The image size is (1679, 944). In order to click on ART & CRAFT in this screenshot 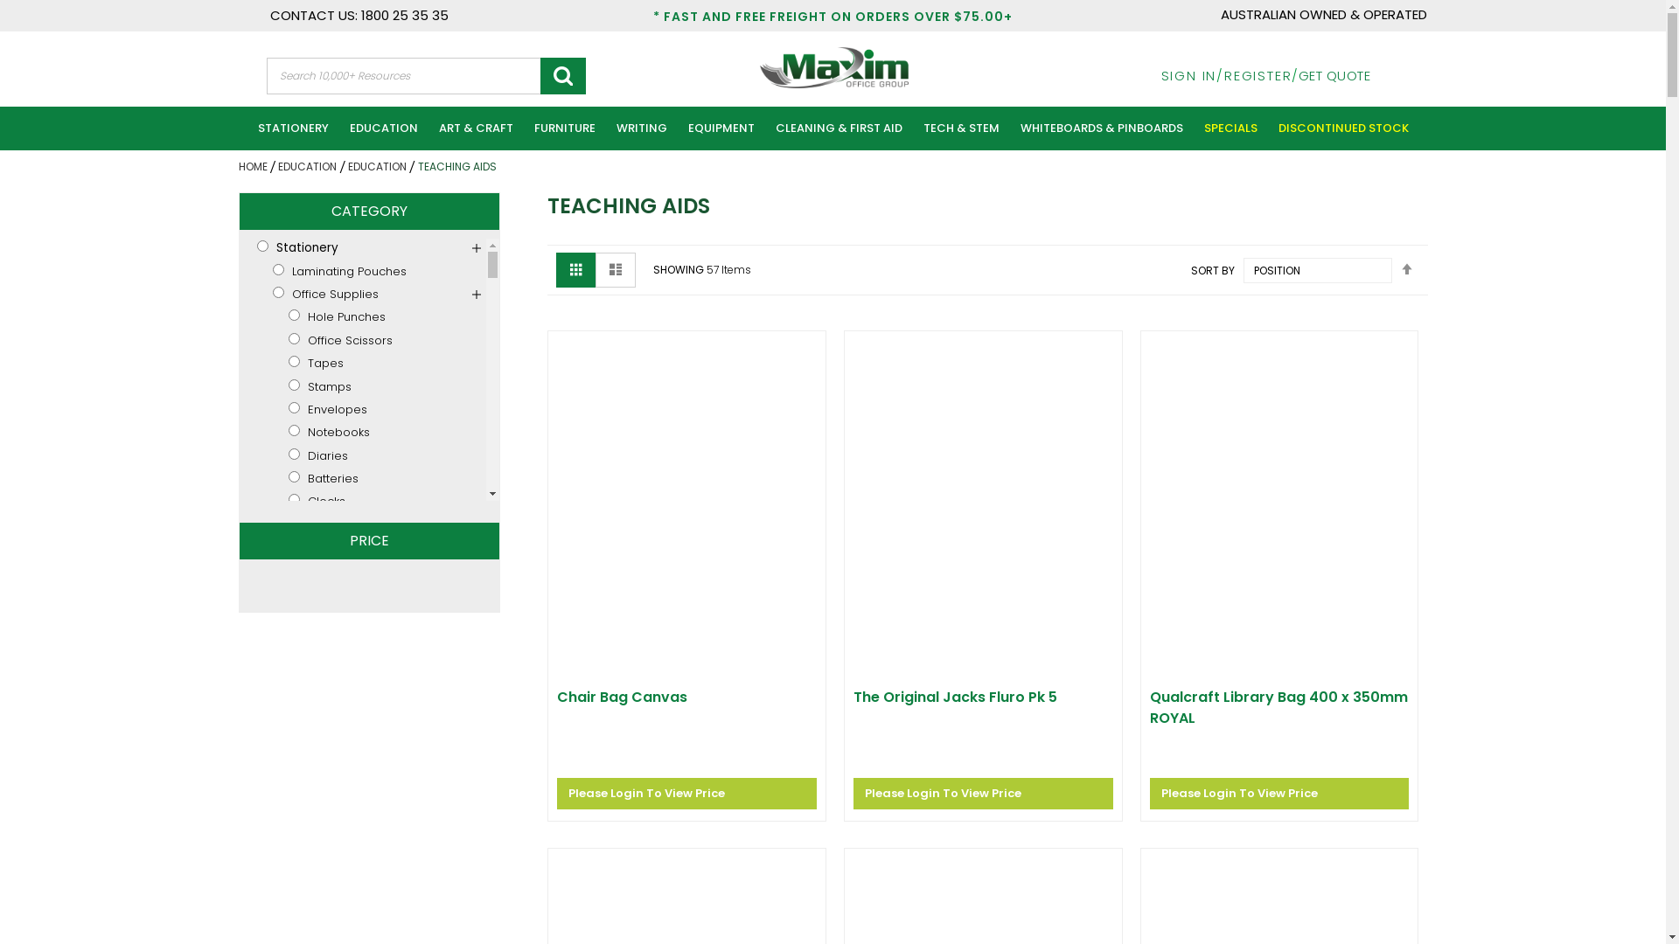, I will do `click(476, 128)`.